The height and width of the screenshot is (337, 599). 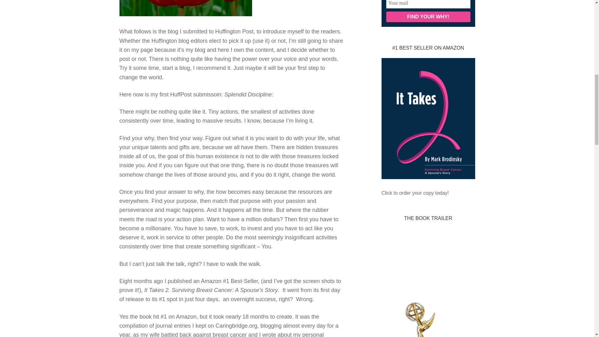 I want to click on Find your Why!, so click(x=428, y=17).